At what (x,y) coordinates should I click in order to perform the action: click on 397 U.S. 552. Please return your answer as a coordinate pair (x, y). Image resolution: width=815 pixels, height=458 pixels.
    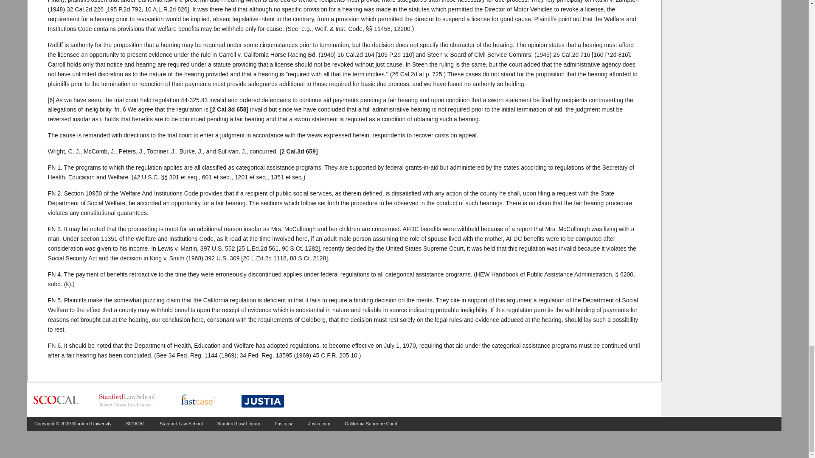
    Looking at the image, I should click on (218, 249).